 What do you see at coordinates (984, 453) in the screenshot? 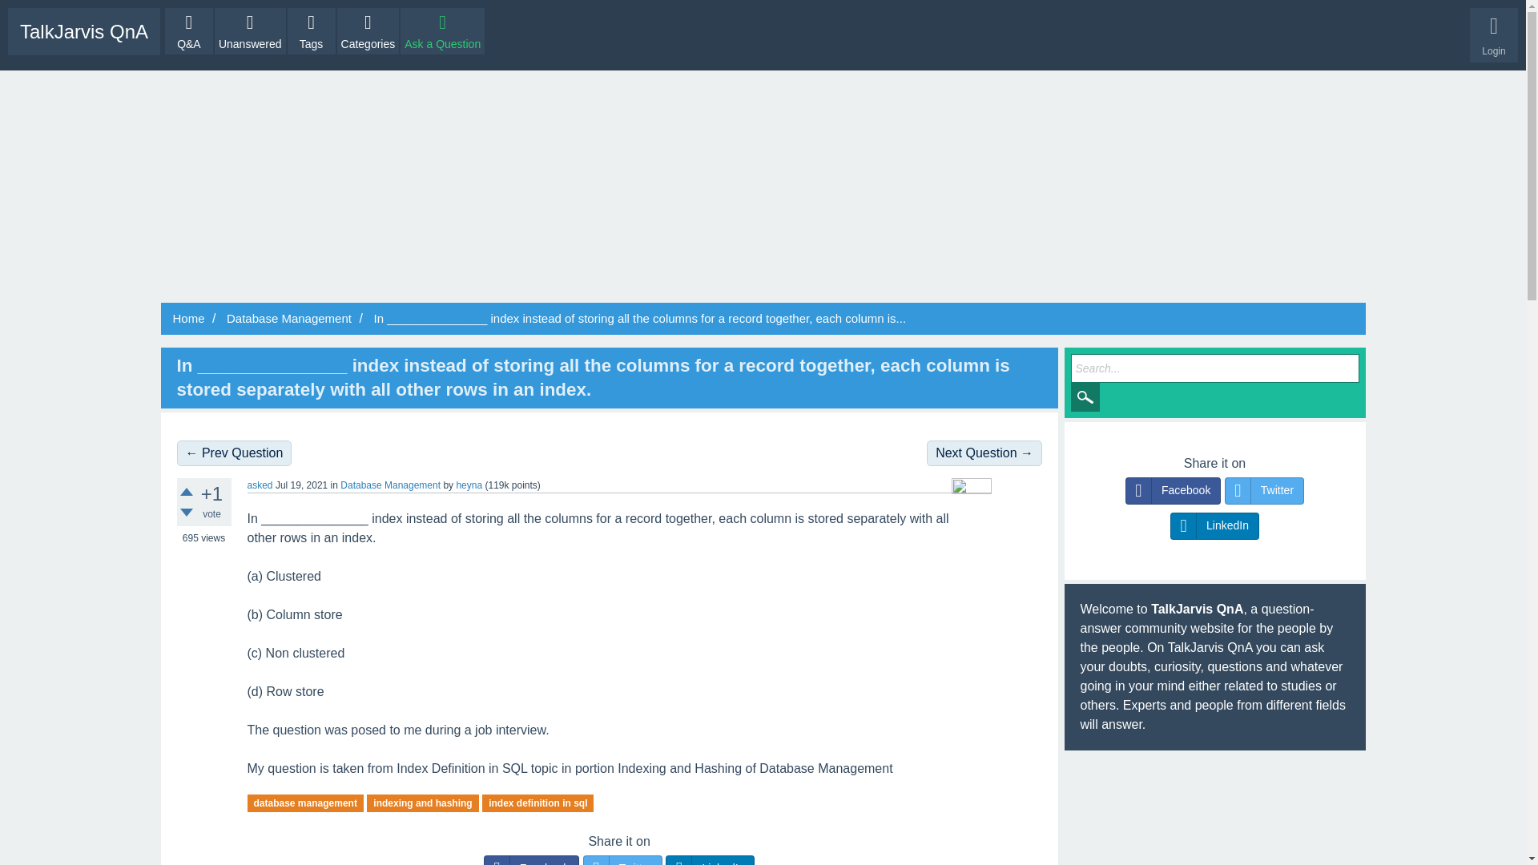
I see `Pictorial representation of an expression is called` at bounding box center [984, 453].